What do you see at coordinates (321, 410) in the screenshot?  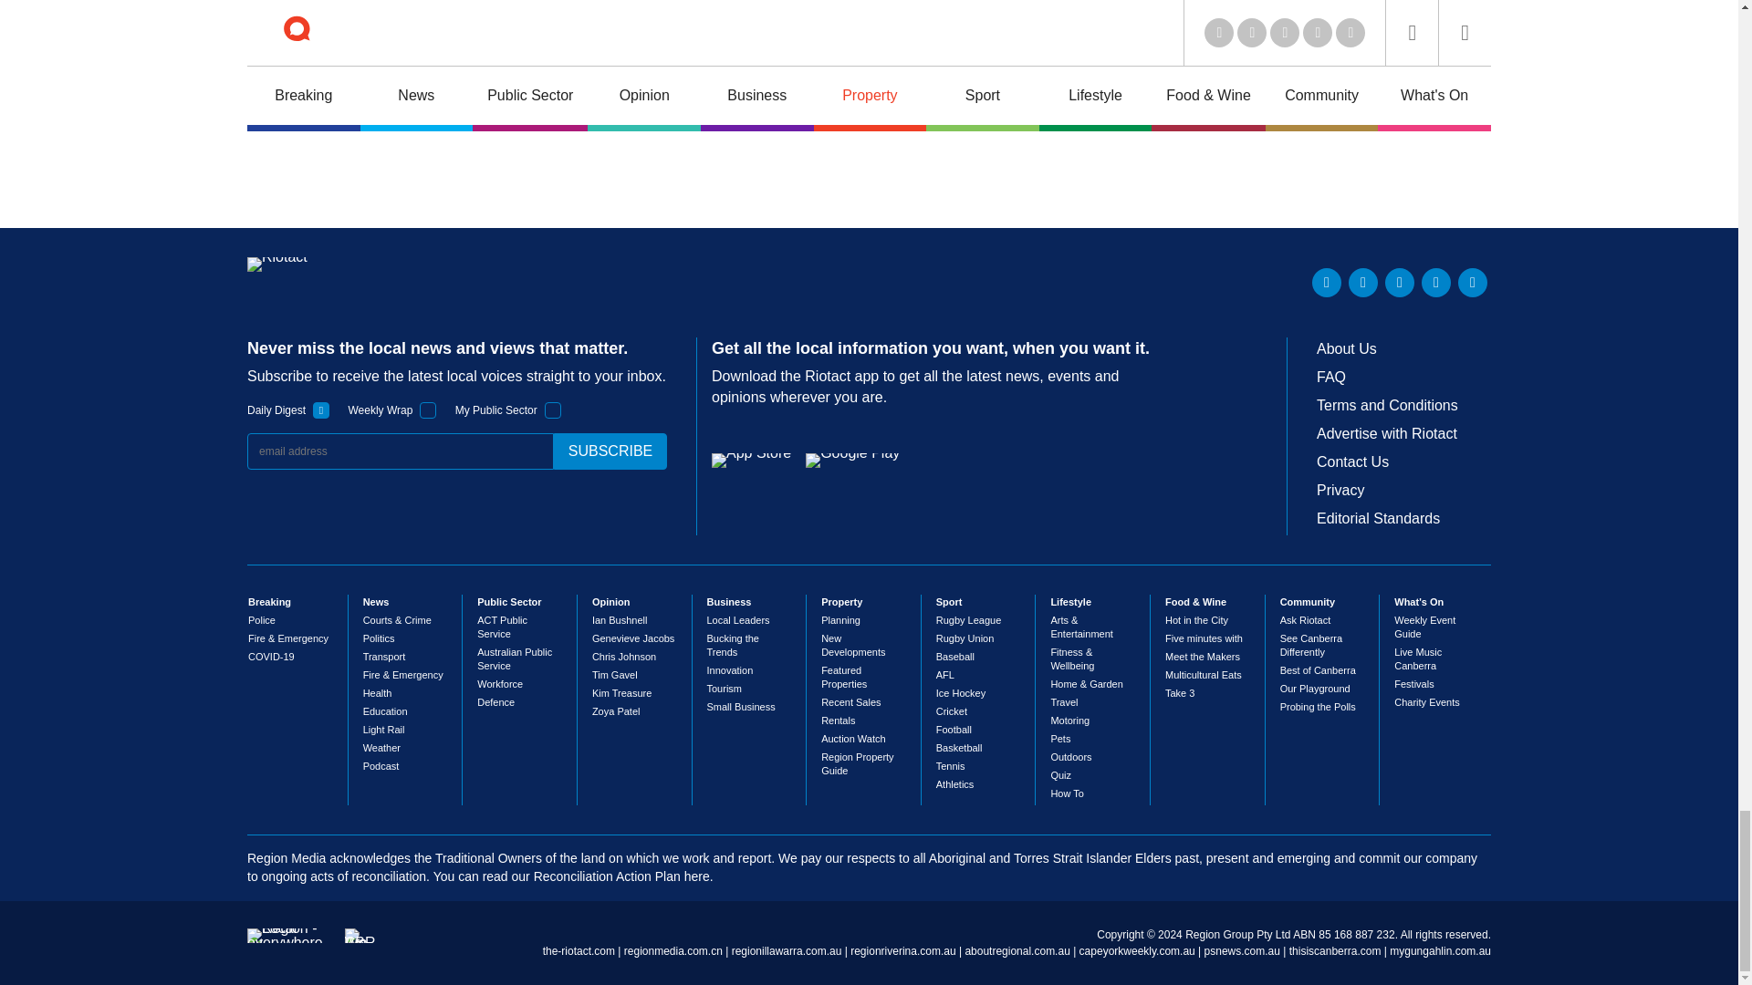 I see `1` at bounding box center [321, 410].